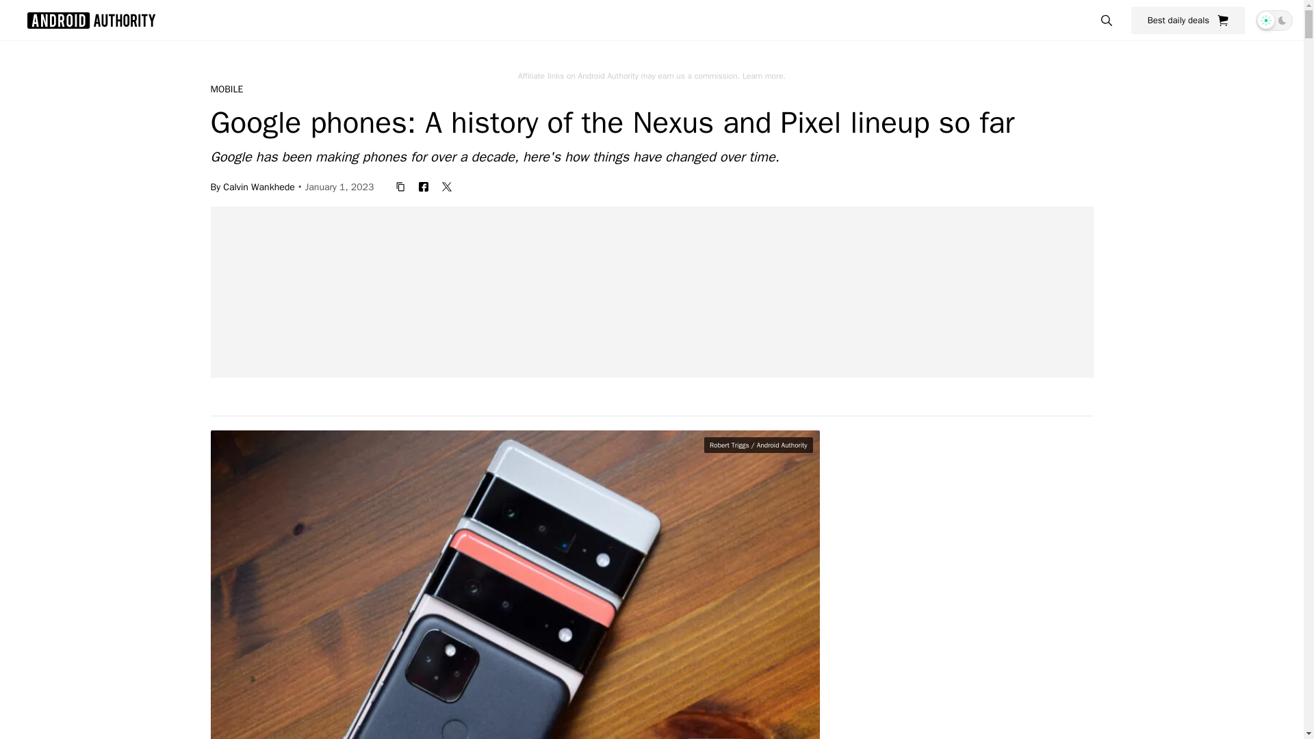 The width and height of the screenshot is (1314, 739). What do you see at coordinates (764, 75) in the screenshot?
I see `Learn more.` at bounding box center [764, 75].